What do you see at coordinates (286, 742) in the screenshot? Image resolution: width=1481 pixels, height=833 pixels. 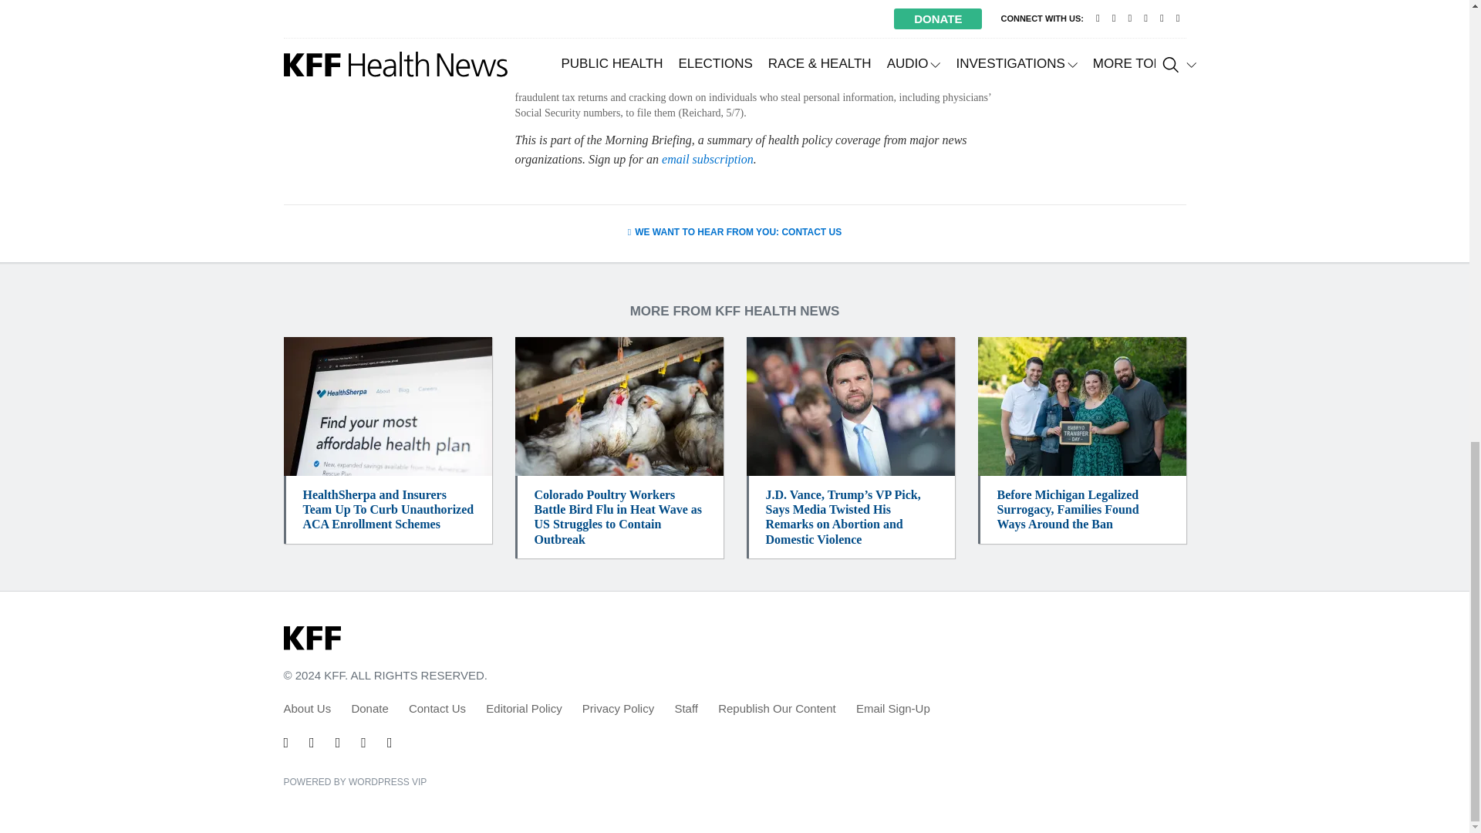 I see `Twitter` at bounding box center [286, 742].